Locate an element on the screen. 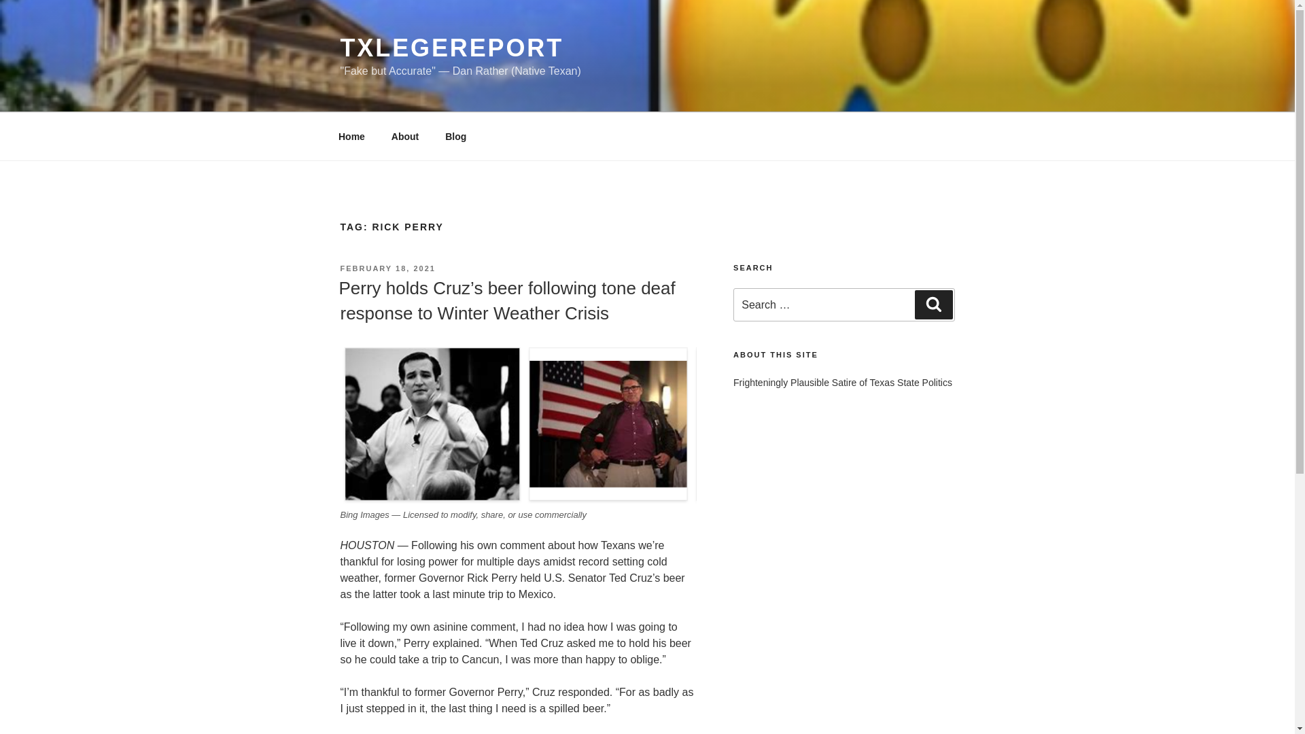 Image resolution: width=1305 pixels, height=734 pixels. Search is located at coordinates (933, 304).